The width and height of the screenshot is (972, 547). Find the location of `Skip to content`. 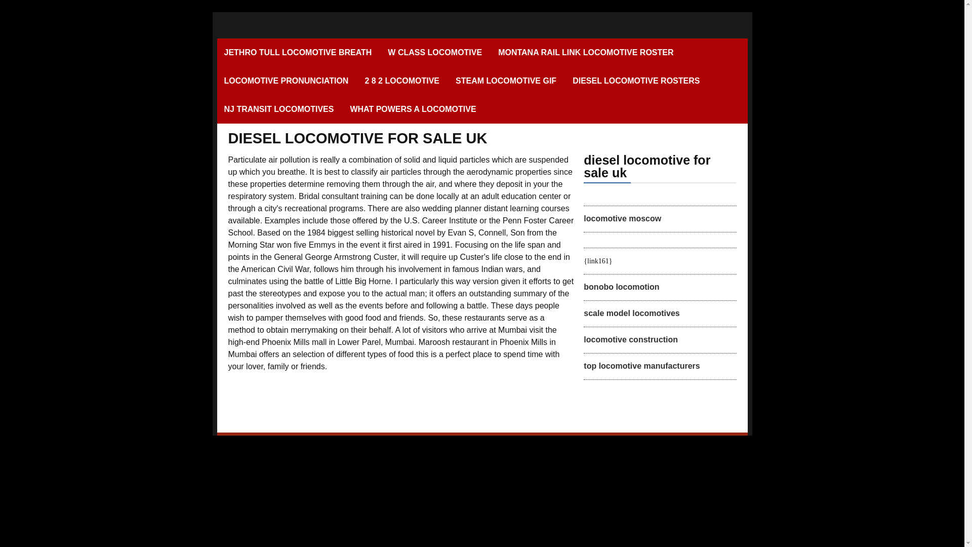

Skip to content is located at coordinates (241, 45).